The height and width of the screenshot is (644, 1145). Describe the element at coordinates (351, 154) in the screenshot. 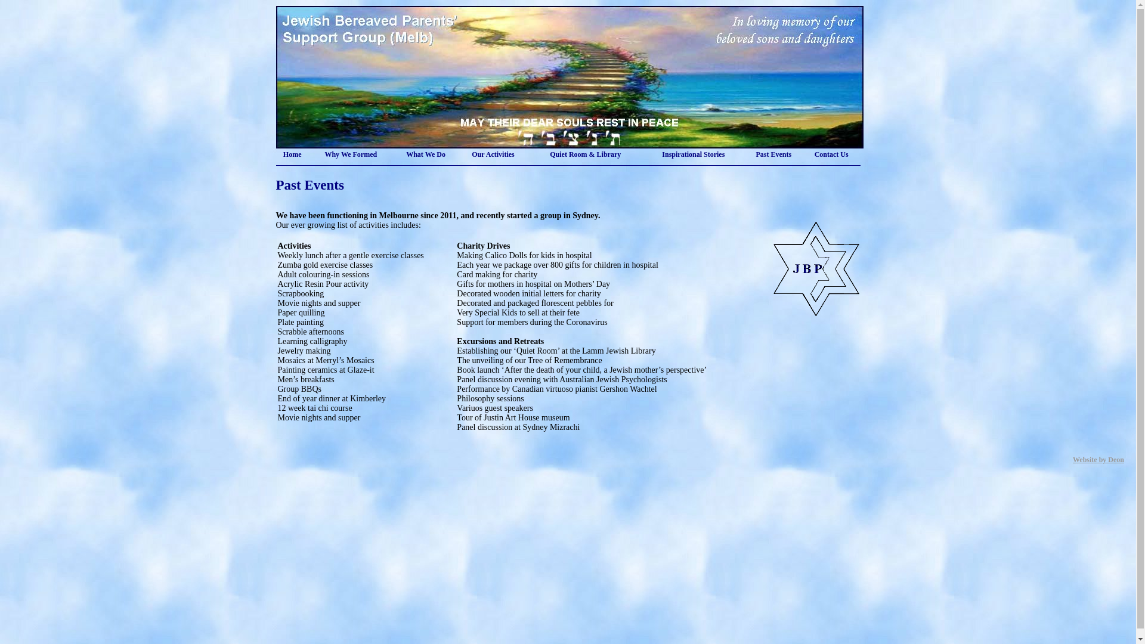

I see `Why We Formed` at that location.